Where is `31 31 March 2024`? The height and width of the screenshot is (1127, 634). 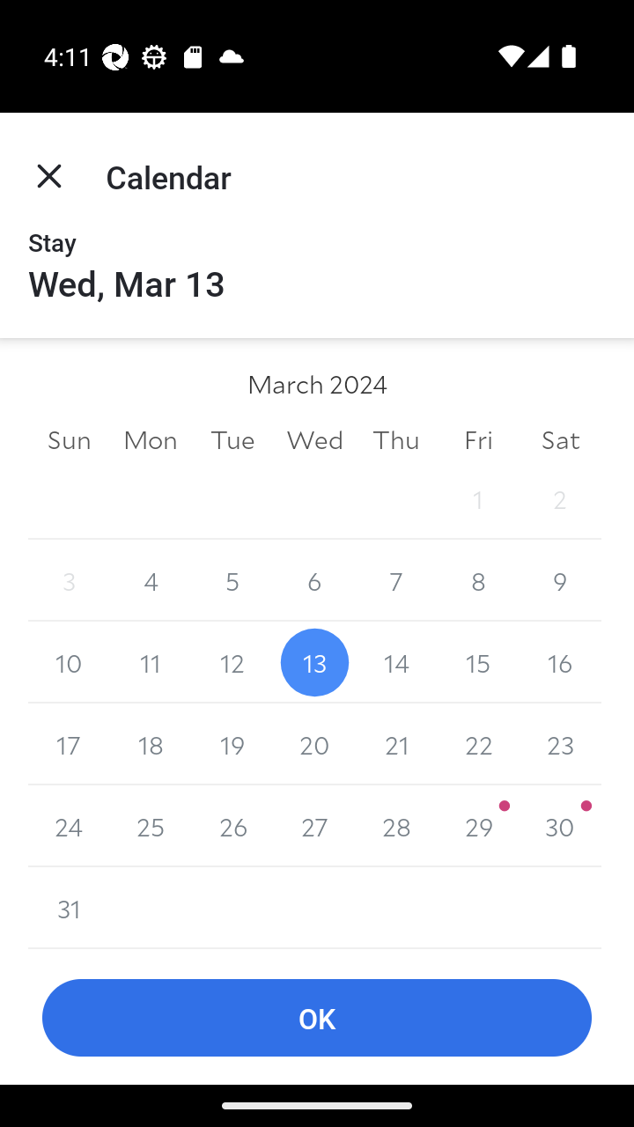
31 31 March 2024 is located at coordinates (69, 908).